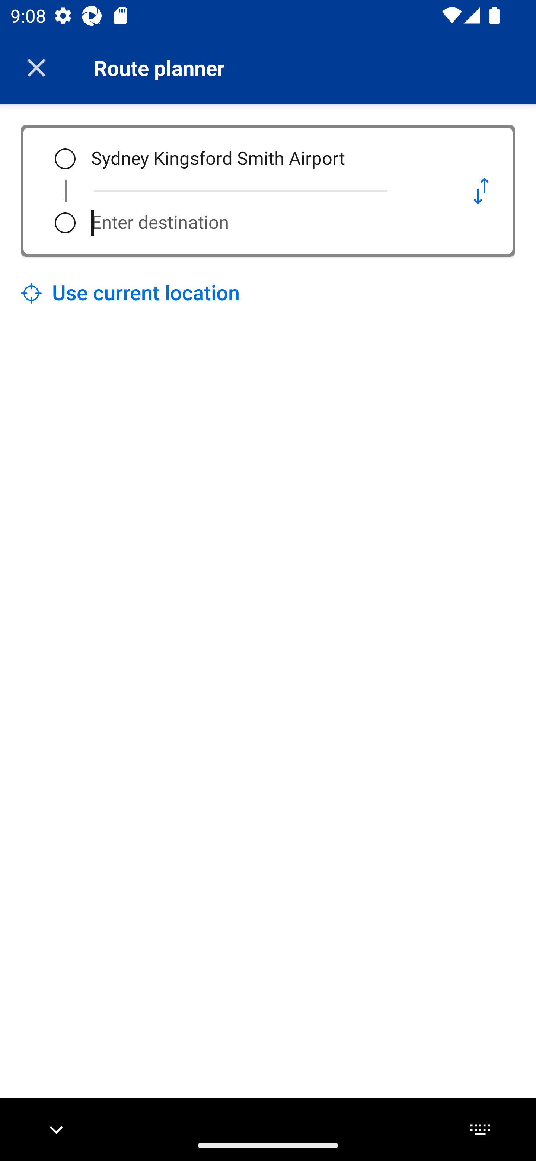 Image resolution: width=536 pixels, height=1161 pixels. Describe the element at coordinates (263, 159) in the screenshot. I see `Sydney Kingsford Smith Airport` at that location.